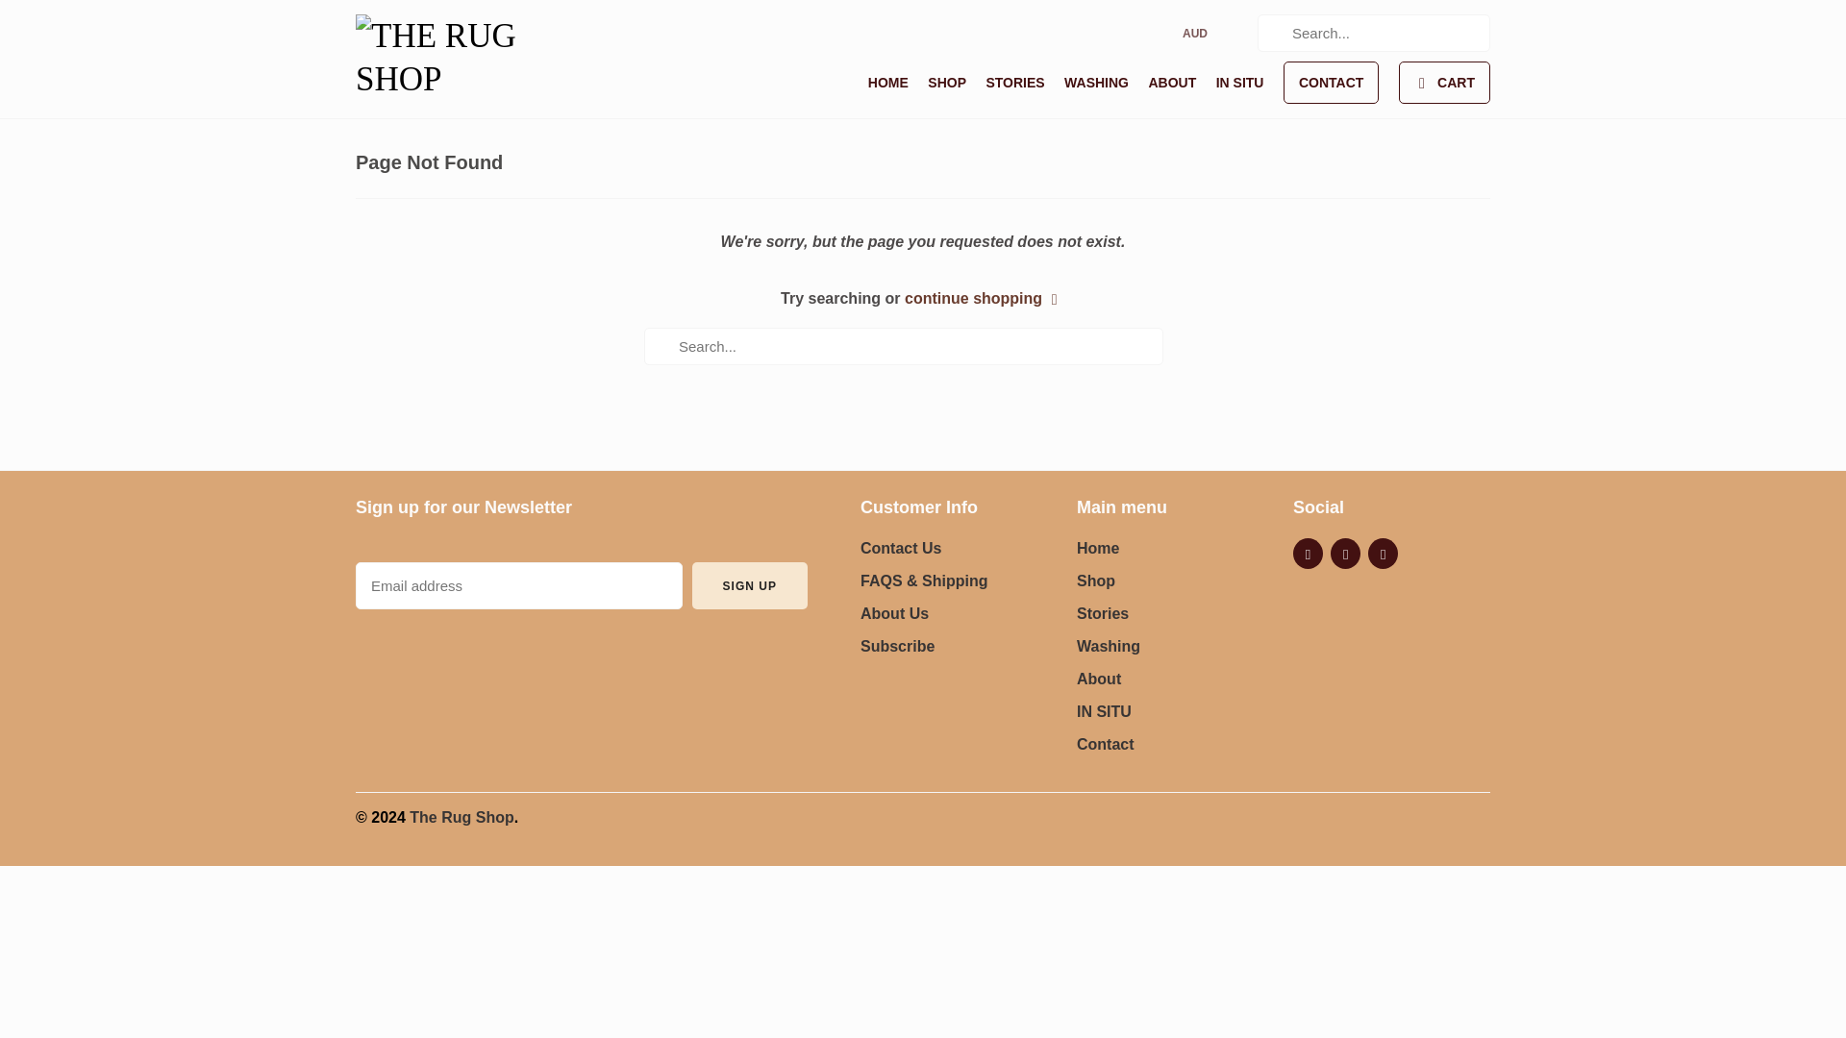 Image resolution: width=1846 pixels, height=1038 pixels. What do you see at coordinates (1172, 86) in the screenshot?
I see `ABOUT` at bounding box center [1172, 86].